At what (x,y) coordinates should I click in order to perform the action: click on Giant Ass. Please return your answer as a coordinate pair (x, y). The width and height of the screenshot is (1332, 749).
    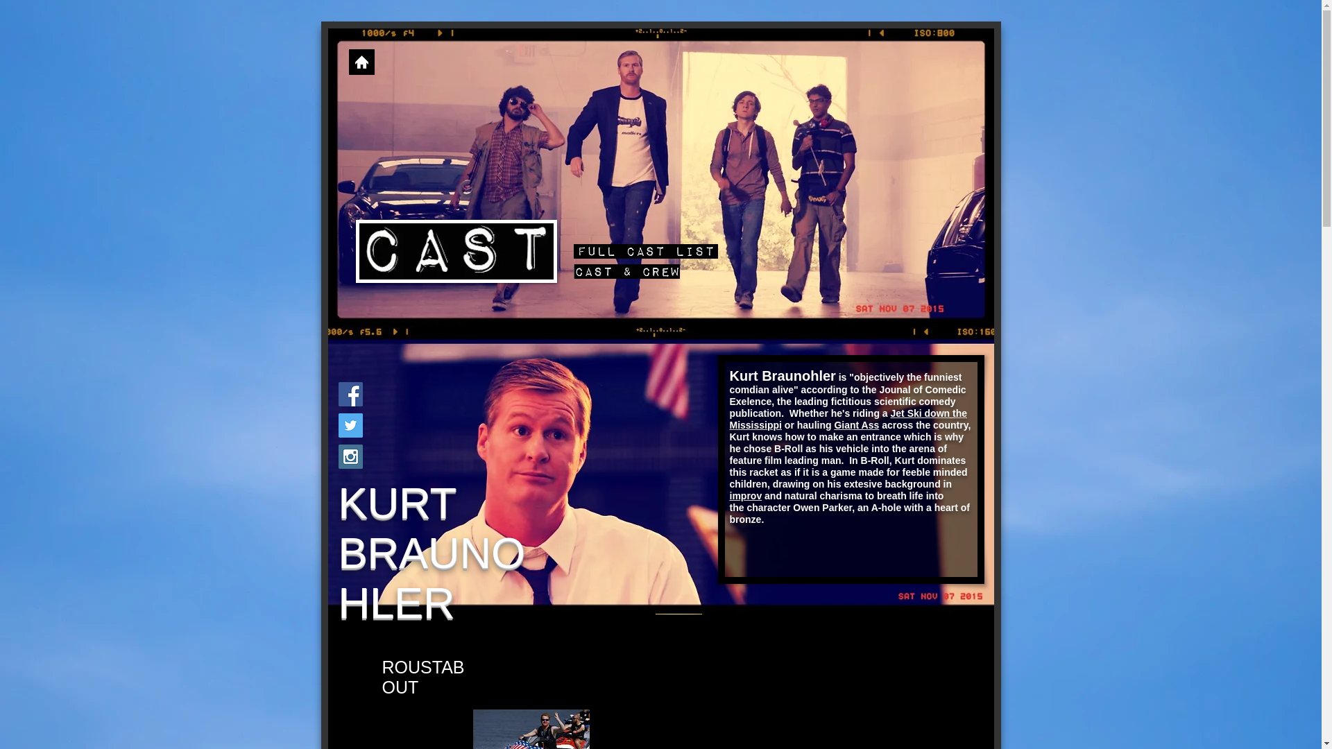
    Looking at the image, I should click on (856, 424).